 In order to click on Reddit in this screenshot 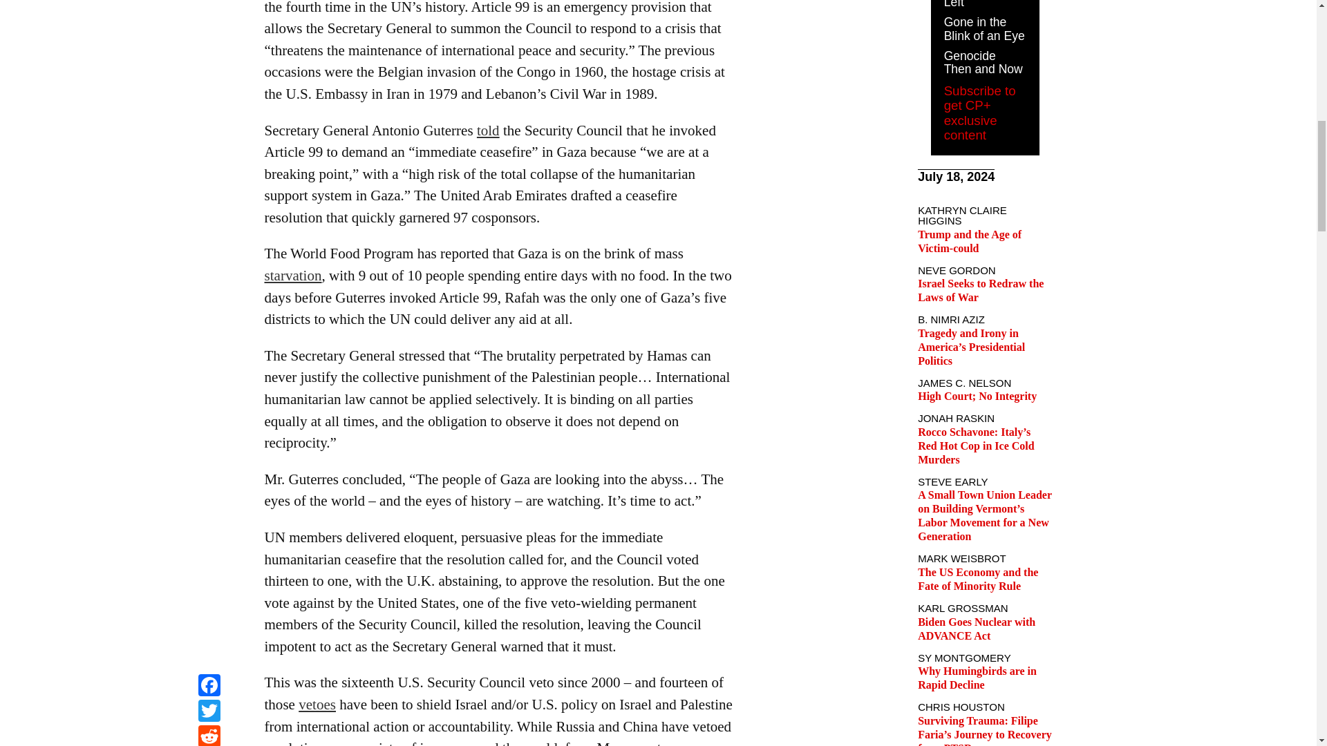, I will do `click(209, 2)`.